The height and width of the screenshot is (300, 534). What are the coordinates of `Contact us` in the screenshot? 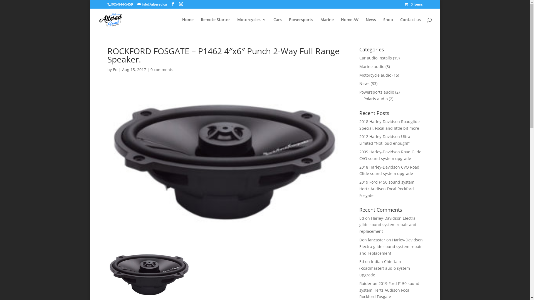 It's located at (410, 24).